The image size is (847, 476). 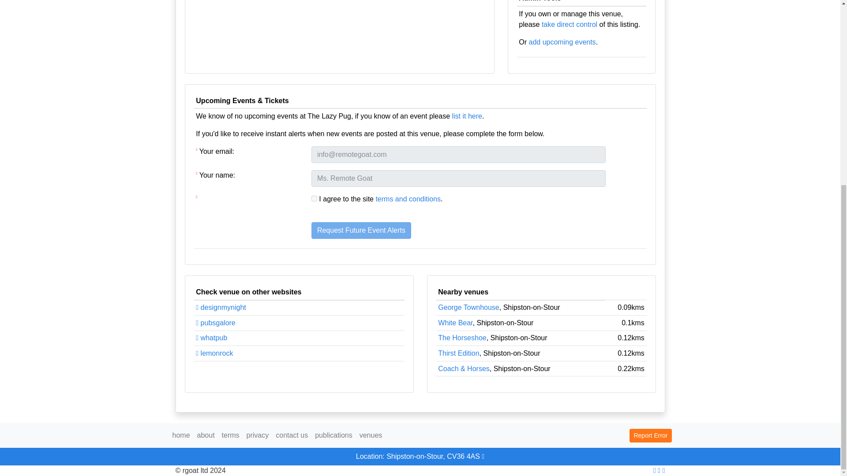 What do you see at coordinates (181, 435) in the screenshot?
I see `home` at bounding box center [181, 435].